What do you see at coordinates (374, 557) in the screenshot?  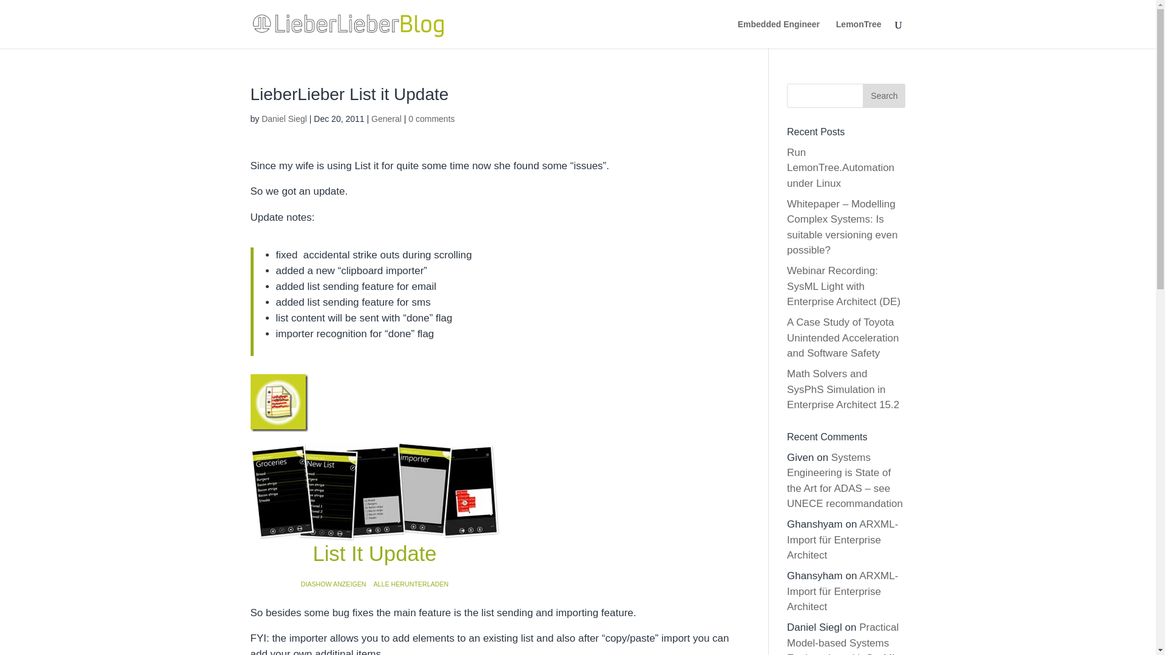 I see `List It Update` at bounding box center [374, 557].